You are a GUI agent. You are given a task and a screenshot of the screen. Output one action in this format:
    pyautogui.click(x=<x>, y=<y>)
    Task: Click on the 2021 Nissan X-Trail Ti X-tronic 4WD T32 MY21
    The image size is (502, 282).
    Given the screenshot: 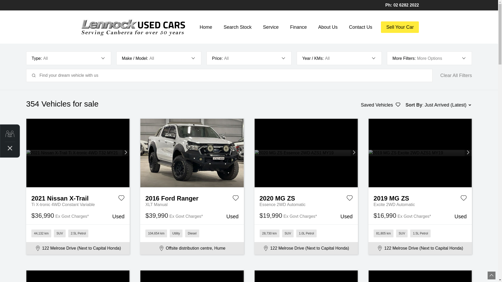 What is the action you would take?
    pyautogui.click(x=78, y=153)
    